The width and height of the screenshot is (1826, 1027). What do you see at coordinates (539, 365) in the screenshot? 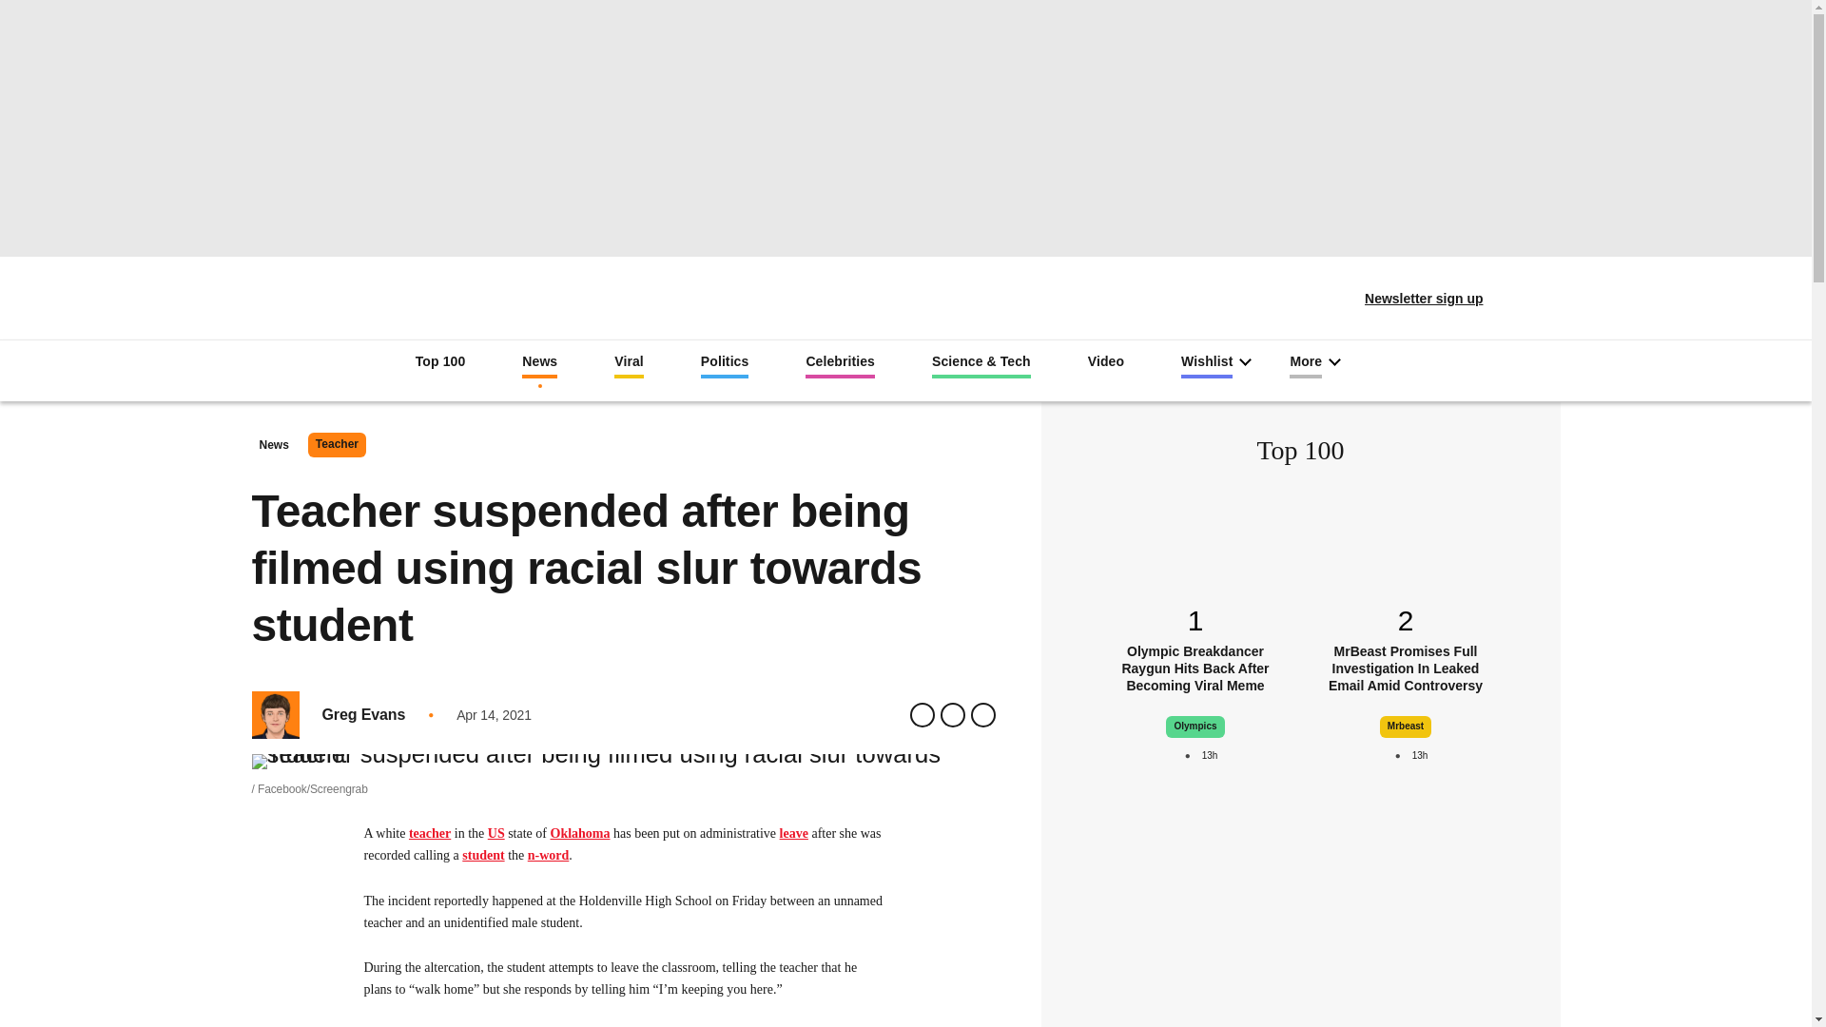
I see `News` at bounding box center [539, 365].